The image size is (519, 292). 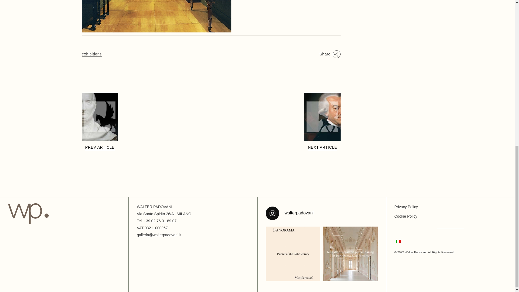 What do you see at coordinates (330, 54) in the screenshot?
I see `Share` at bounding box center [330, 54].